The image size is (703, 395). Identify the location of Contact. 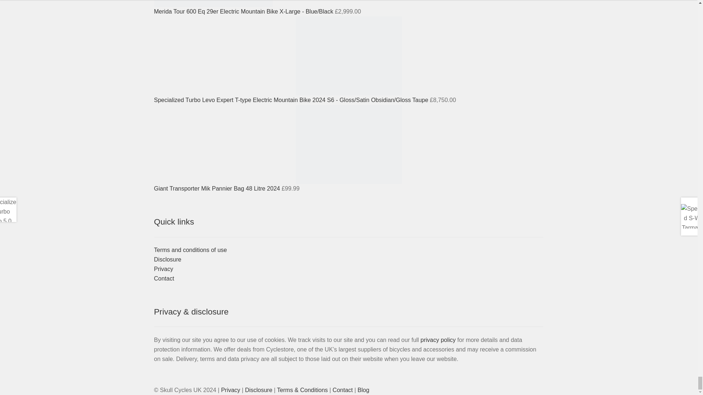
(343, 390).